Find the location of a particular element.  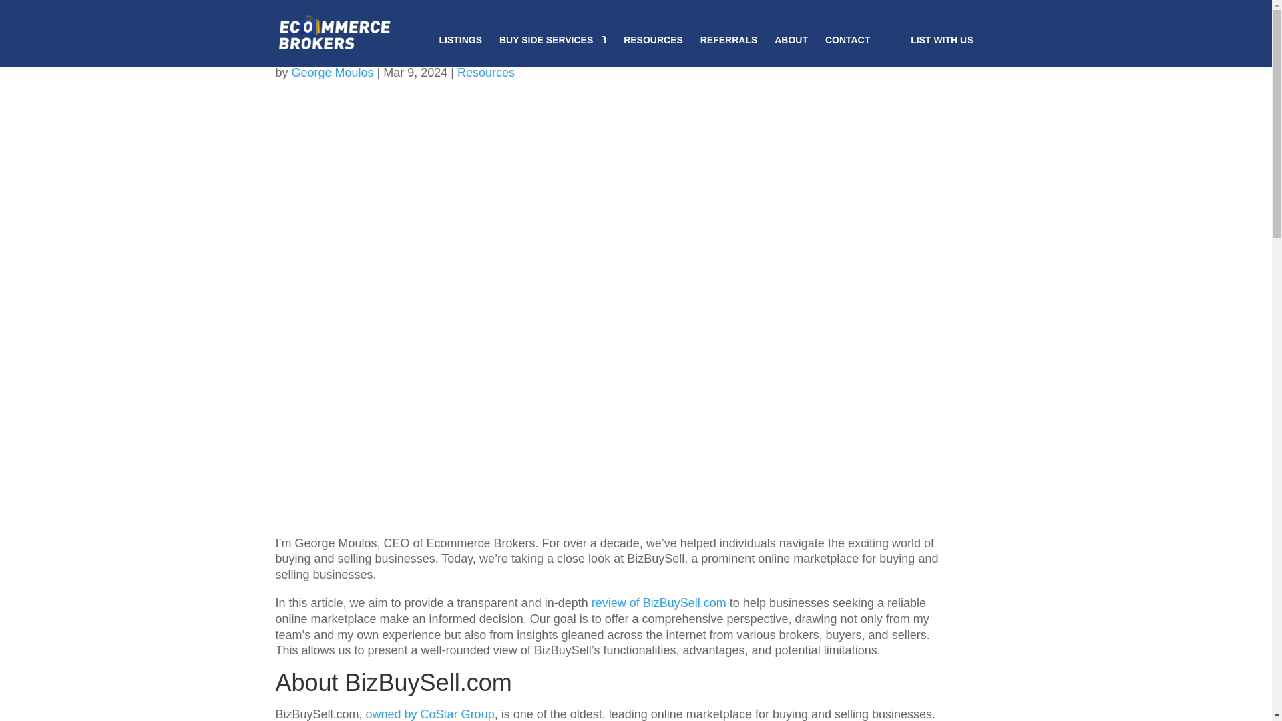

RESOURCES is located at coordinates (653, 51).